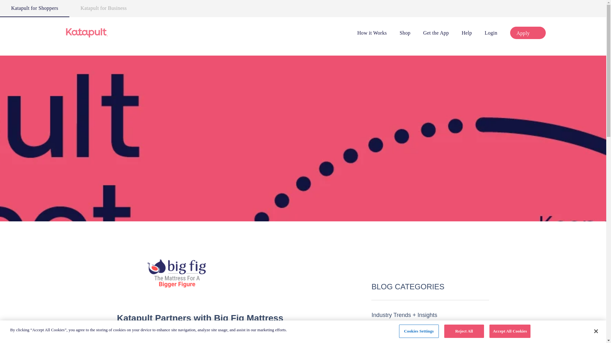 The height and width of the screenshot is (343, 611). Describe the element at coordinates (467, 32) in the screenshot. I see `Help` at that location.